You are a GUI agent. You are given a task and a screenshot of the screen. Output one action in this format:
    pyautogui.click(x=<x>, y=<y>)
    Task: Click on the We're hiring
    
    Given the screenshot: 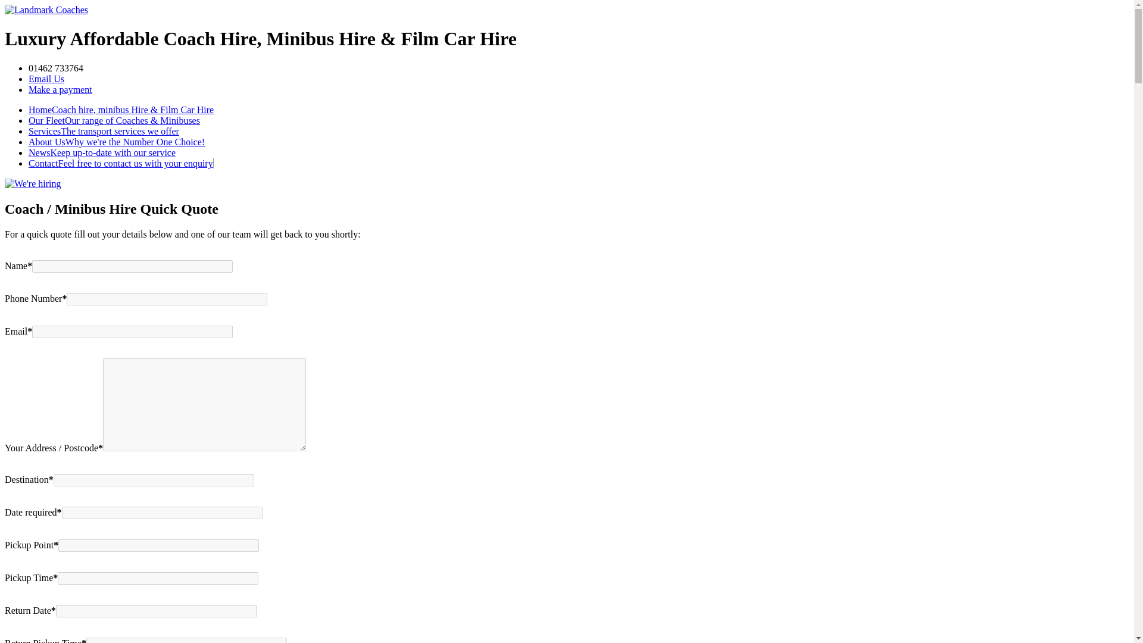 What is the action you would take?
    pyautogui.click(x=32, y=183)
    